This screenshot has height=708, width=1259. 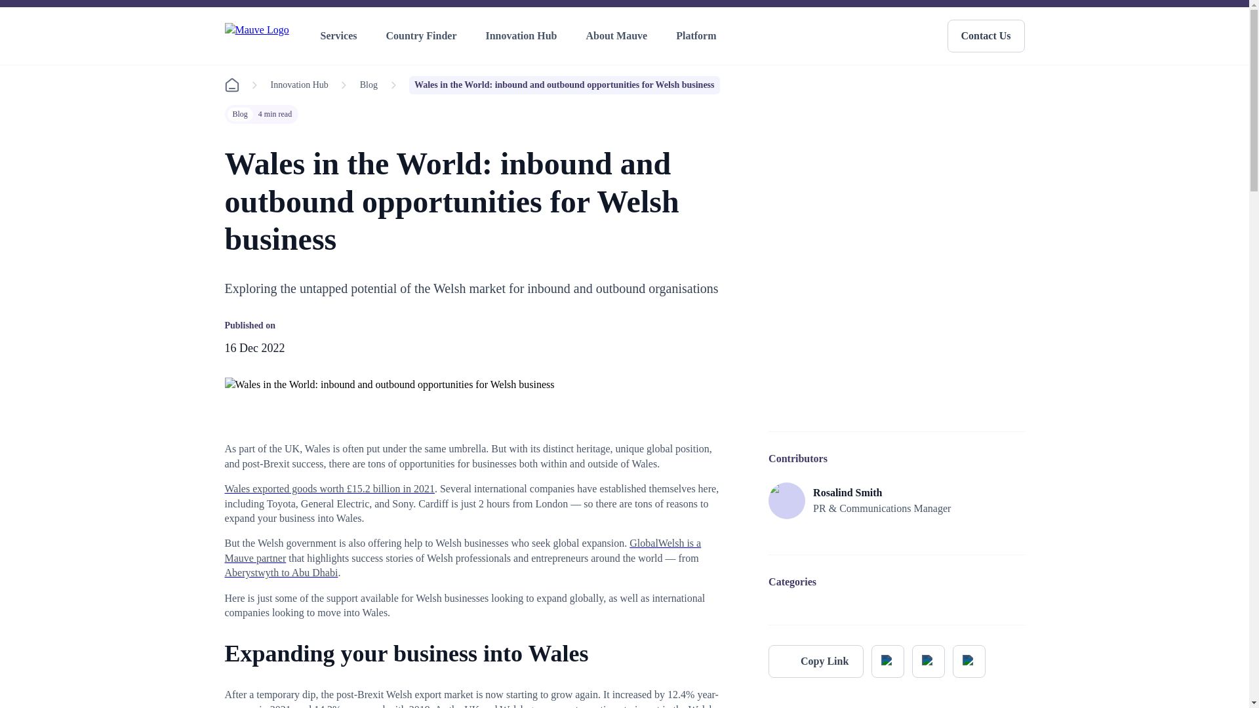 I want to click on Services, so click(x=341, y=36).